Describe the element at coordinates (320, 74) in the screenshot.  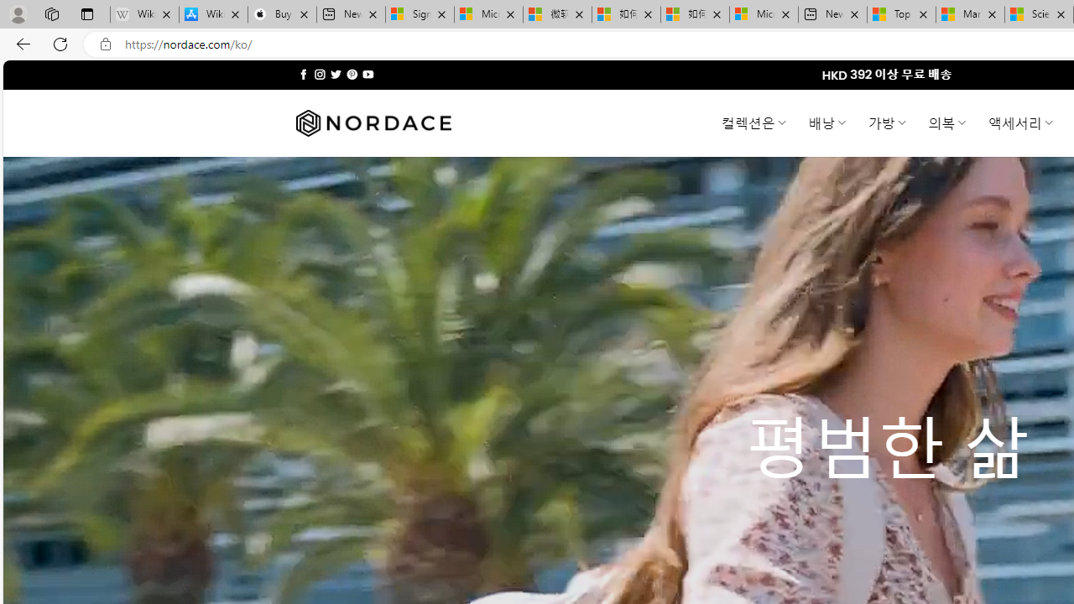
I see `Follow on Instagram` at that location.